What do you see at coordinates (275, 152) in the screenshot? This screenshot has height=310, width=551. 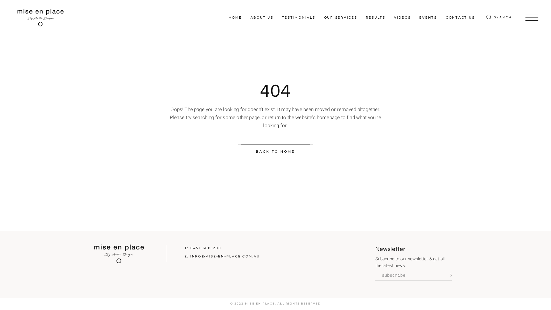 I see `BACK TO HOME` at bounding box center [275, 152].